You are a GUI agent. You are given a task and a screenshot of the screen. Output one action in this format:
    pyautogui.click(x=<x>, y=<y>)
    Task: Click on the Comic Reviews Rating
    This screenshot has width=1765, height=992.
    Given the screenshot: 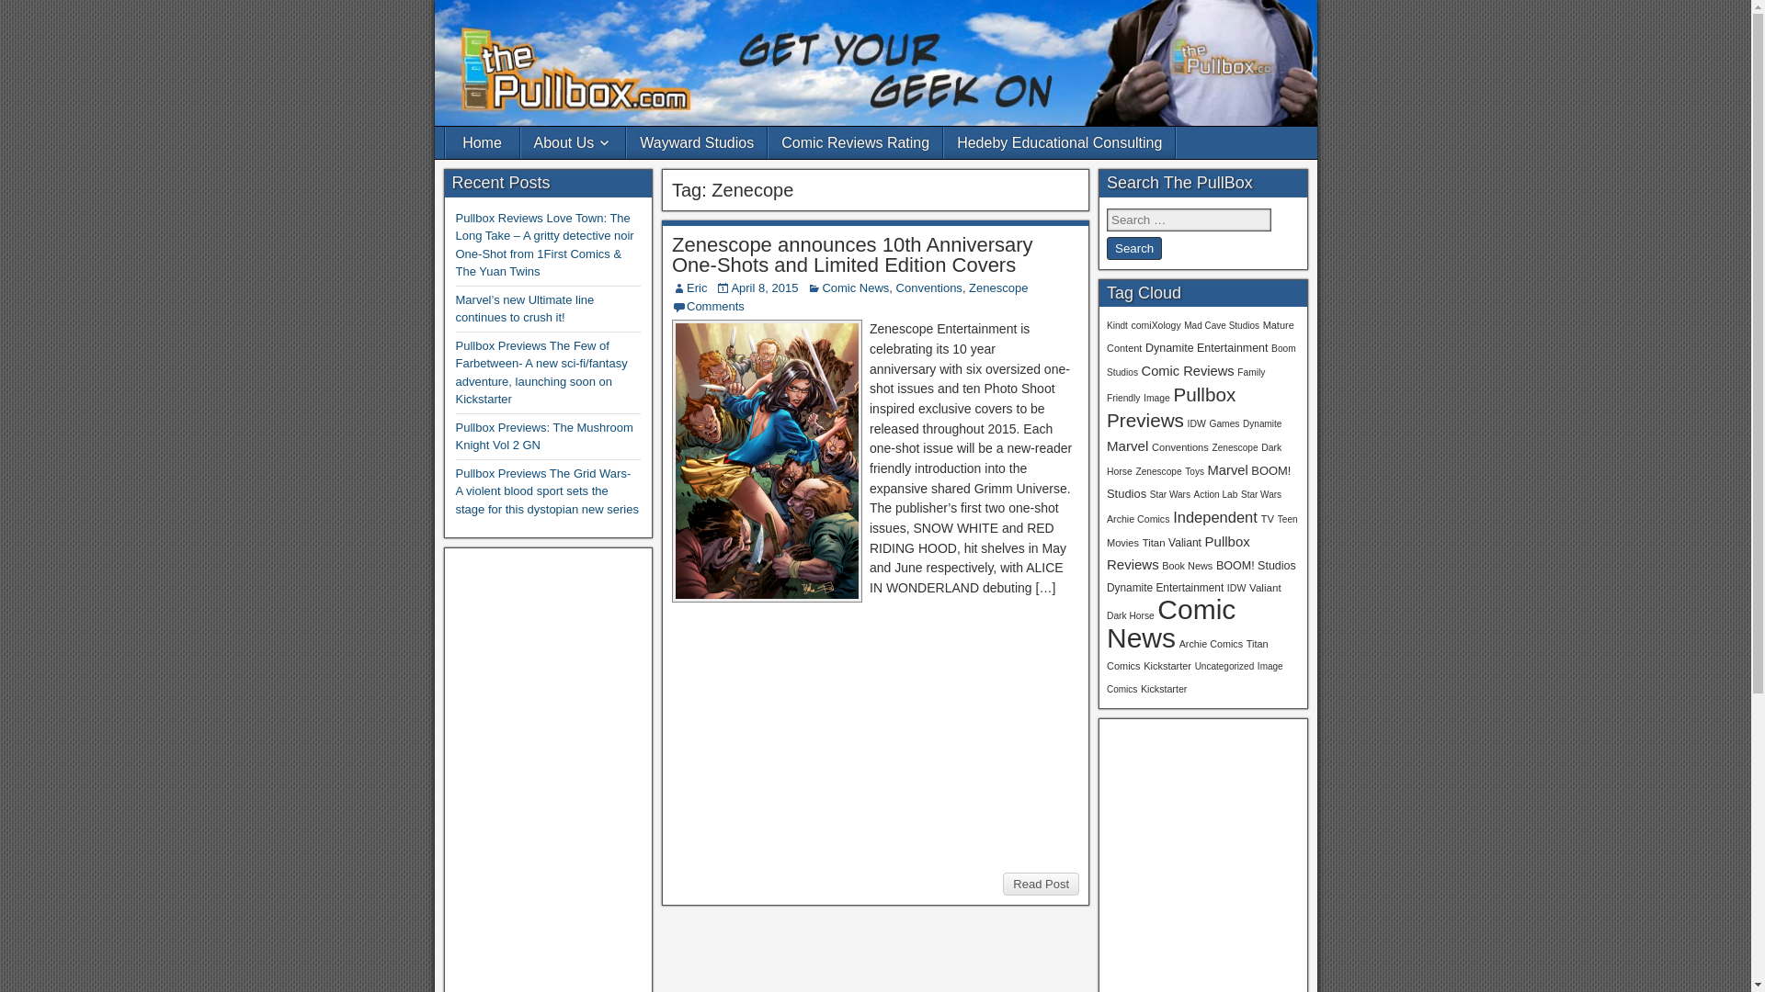 What is the action you would take?
    pyautogui.click(x=855, y=142)
    